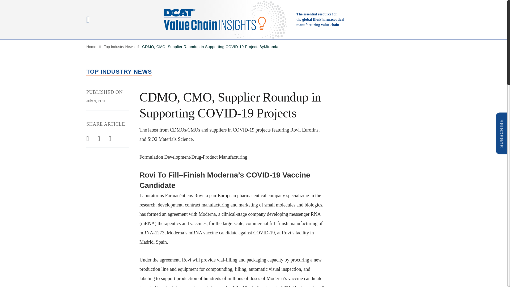 The height and width of the screenshot is (287, 510). Describe the element at coordinates (91, 47) in the screenshot. I see `Home` at that location.